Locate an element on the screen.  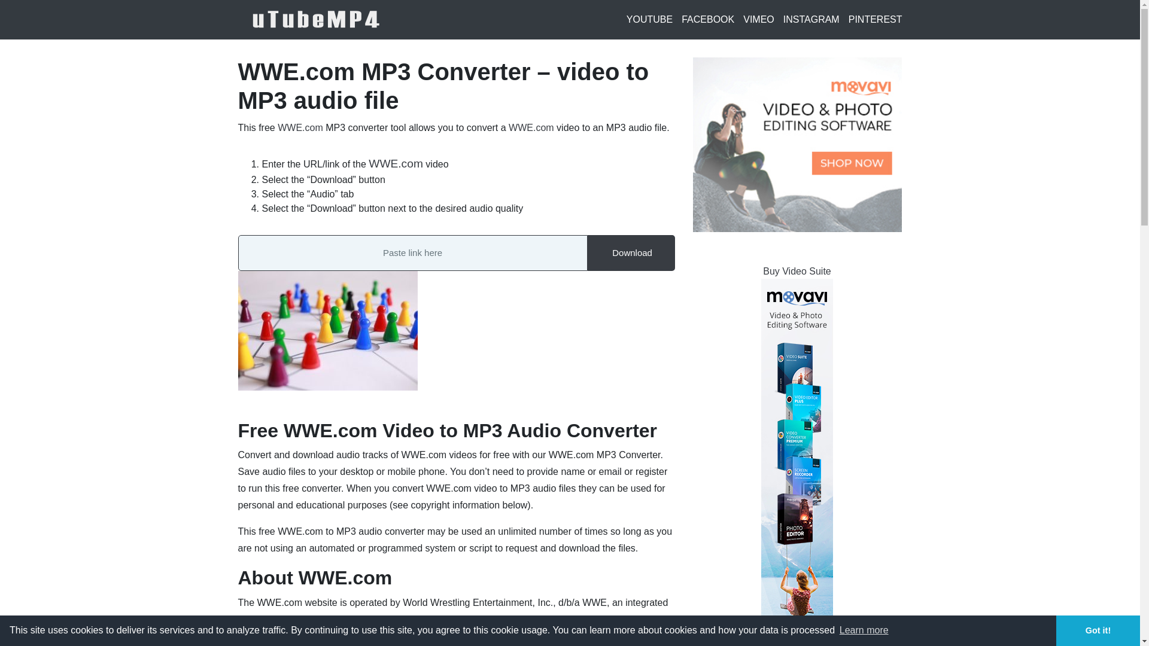
Learn more is located at coordinates (864, 630).